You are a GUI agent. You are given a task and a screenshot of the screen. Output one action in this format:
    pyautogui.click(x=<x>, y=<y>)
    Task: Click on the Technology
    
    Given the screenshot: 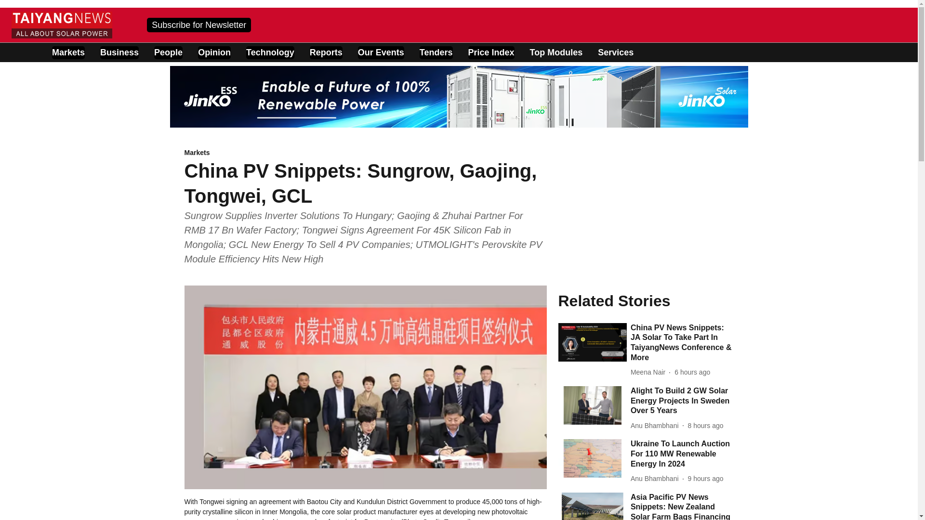 What is the action you would take?
    pyautogui.click(x=270, y=53)
    